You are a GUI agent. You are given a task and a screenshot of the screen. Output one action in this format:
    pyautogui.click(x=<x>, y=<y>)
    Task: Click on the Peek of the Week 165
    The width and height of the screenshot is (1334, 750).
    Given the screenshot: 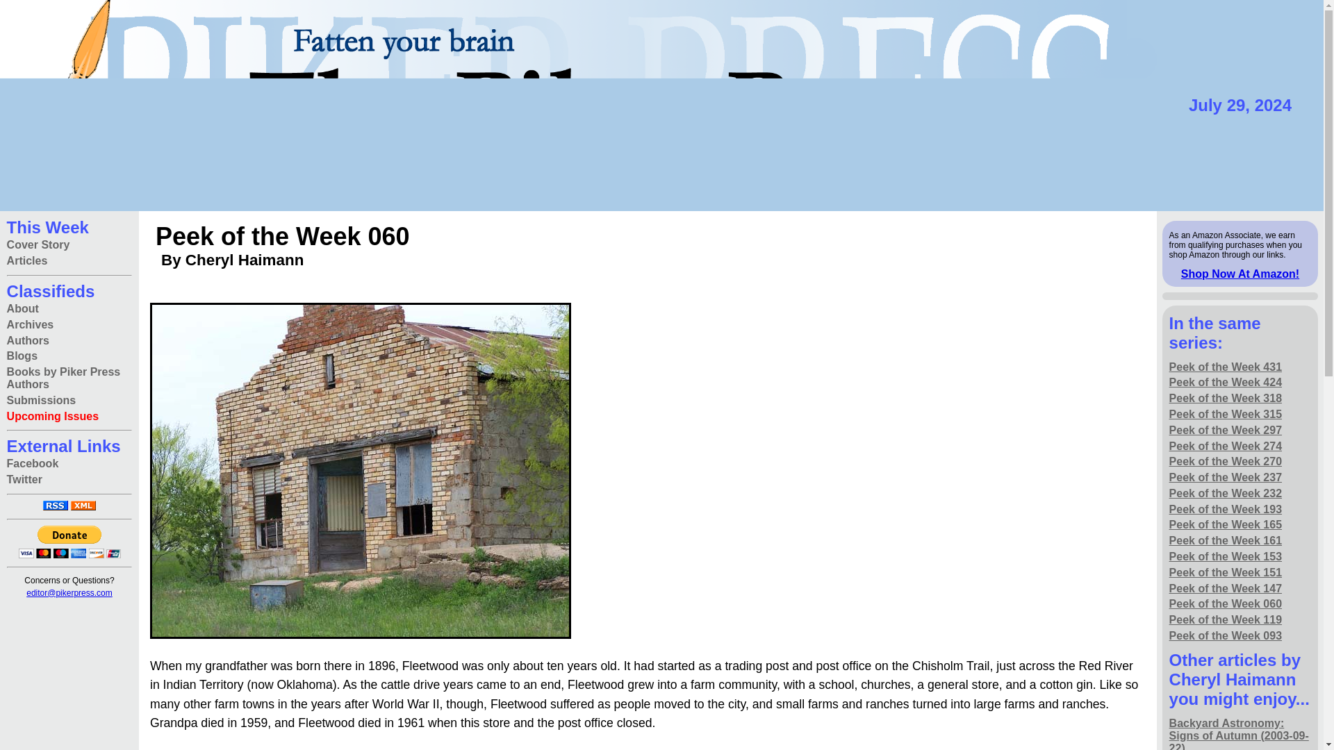 What is the action you would take?
    pyautogui.click(x=1226, y=525)
    